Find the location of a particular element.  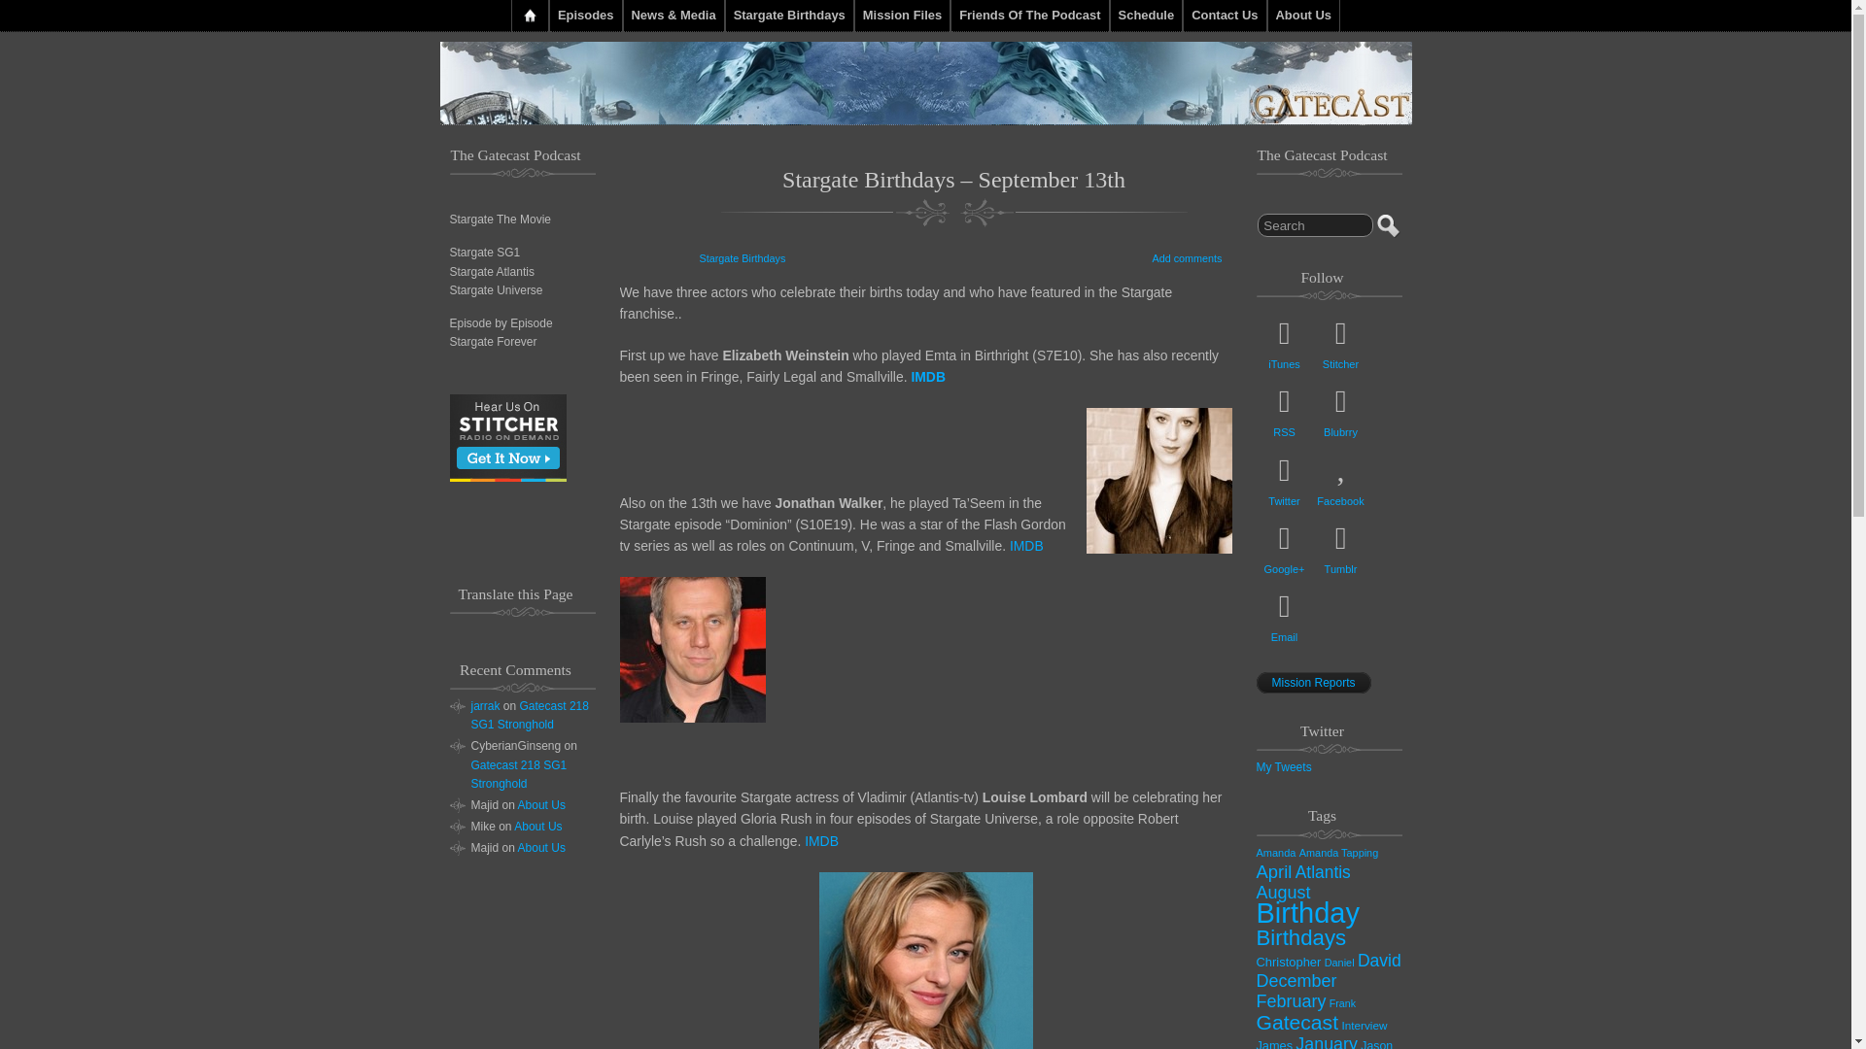

Gatecast 218 SG1 Stronghold is located at coordinates (529, 715).